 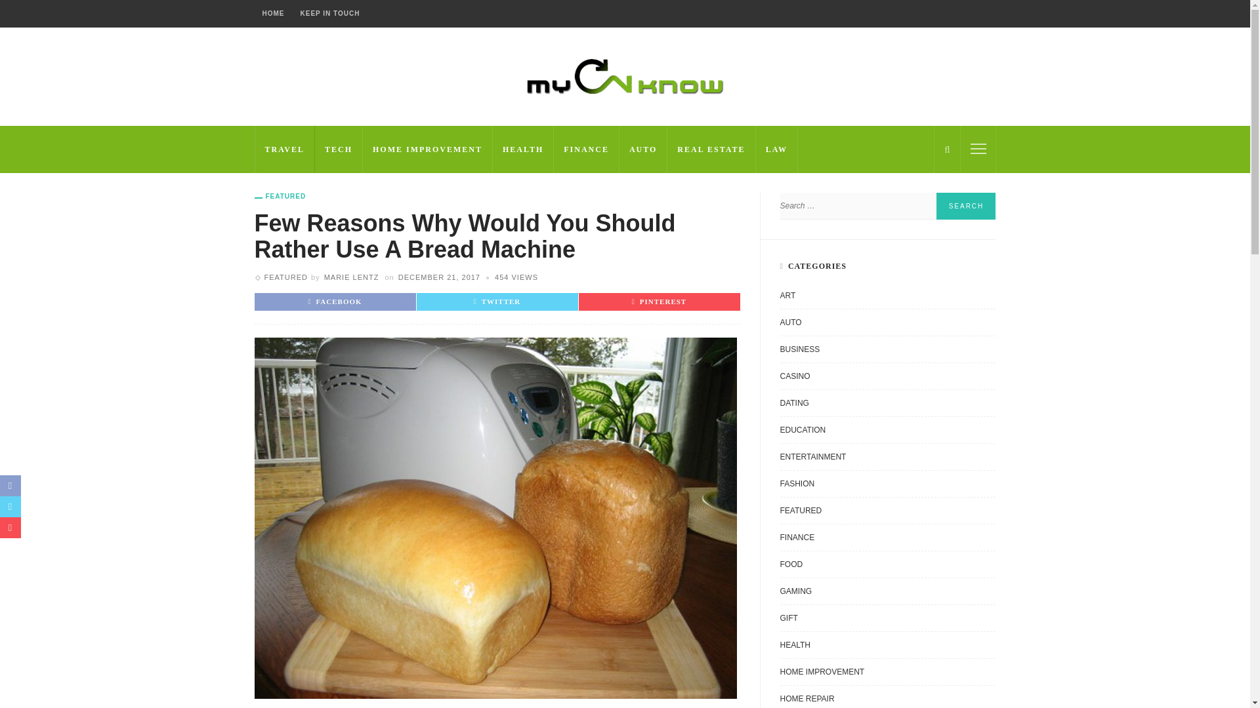 What do you see at coordinates (335, 301) in the screenshot?
I see `FACEBOOK` at bounding box center [335, 301].